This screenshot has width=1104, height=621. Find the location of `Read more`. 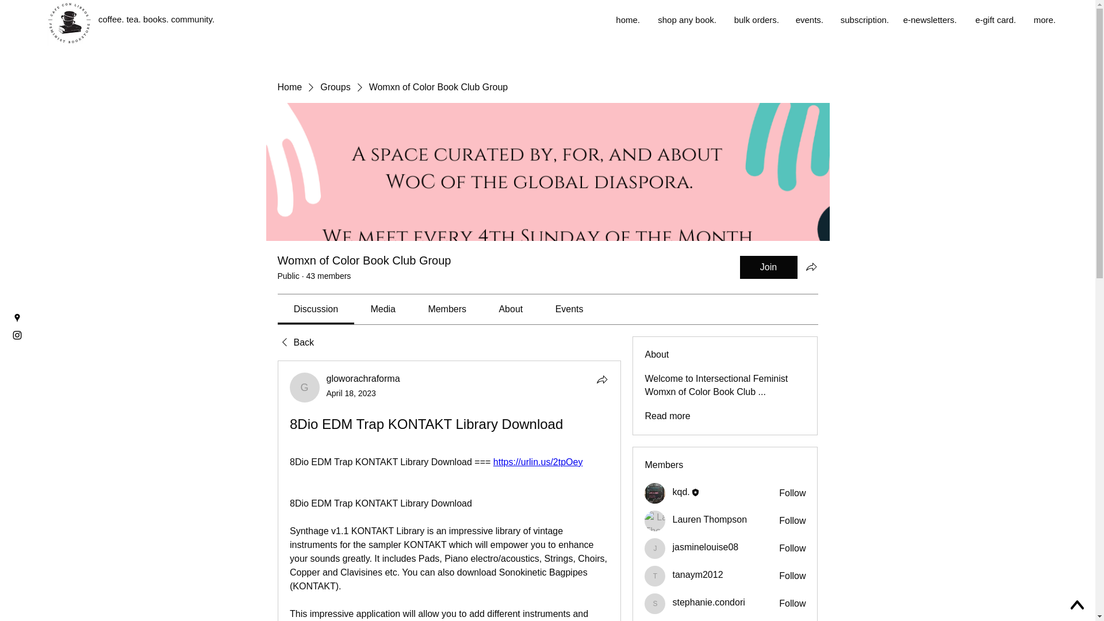

Read more is located at coordinates (667, 416).